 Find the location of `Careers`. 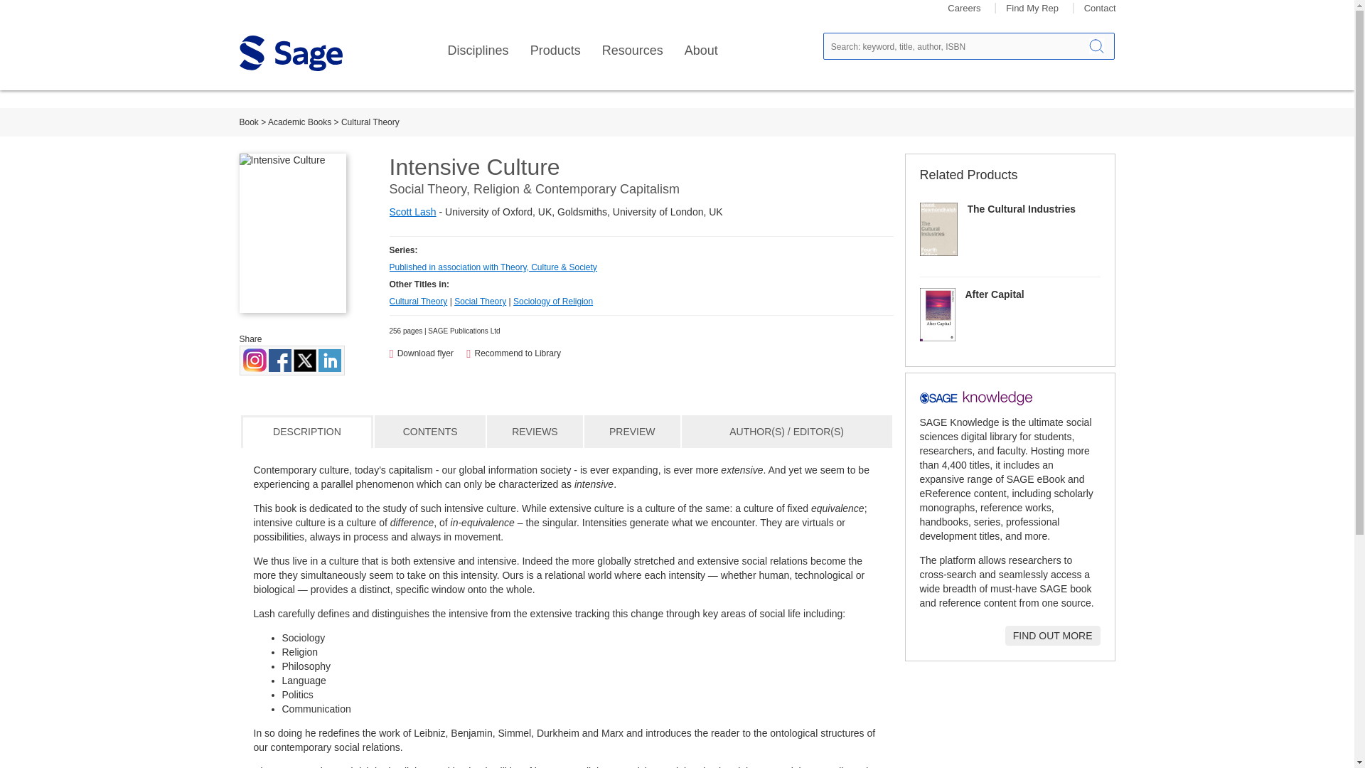

Careers is located at coordinates (963, 9).